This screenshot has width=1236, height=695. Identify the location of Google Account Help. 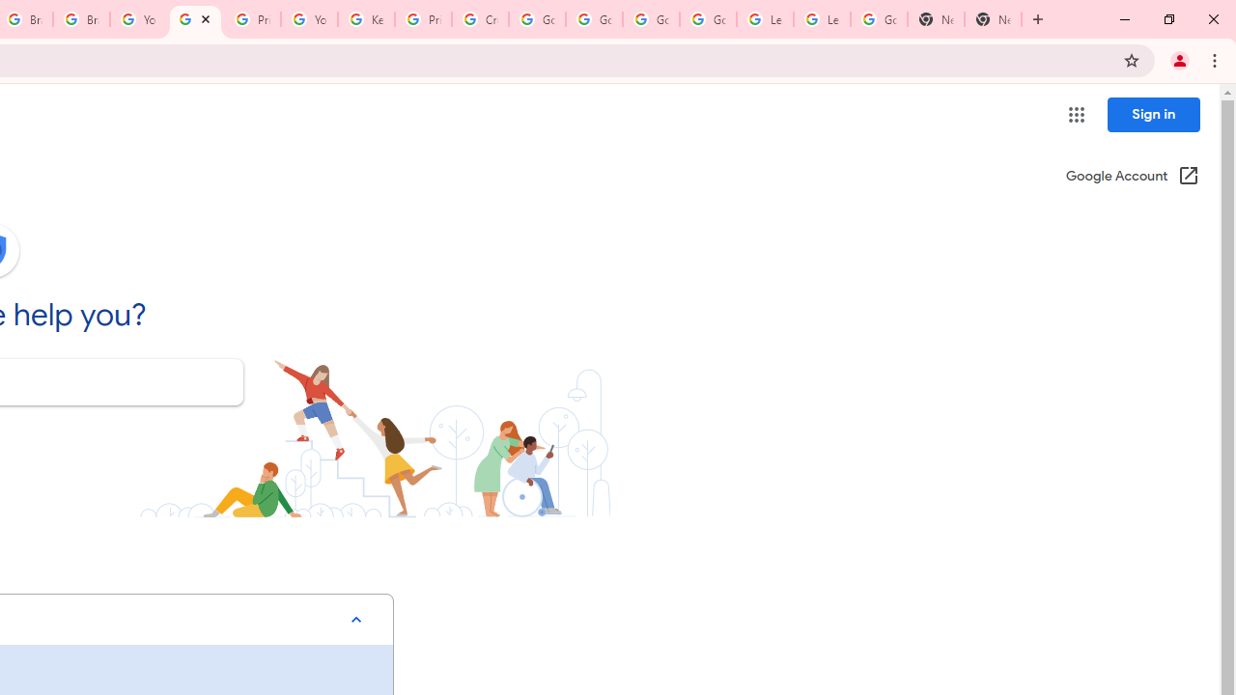
(195, 19).